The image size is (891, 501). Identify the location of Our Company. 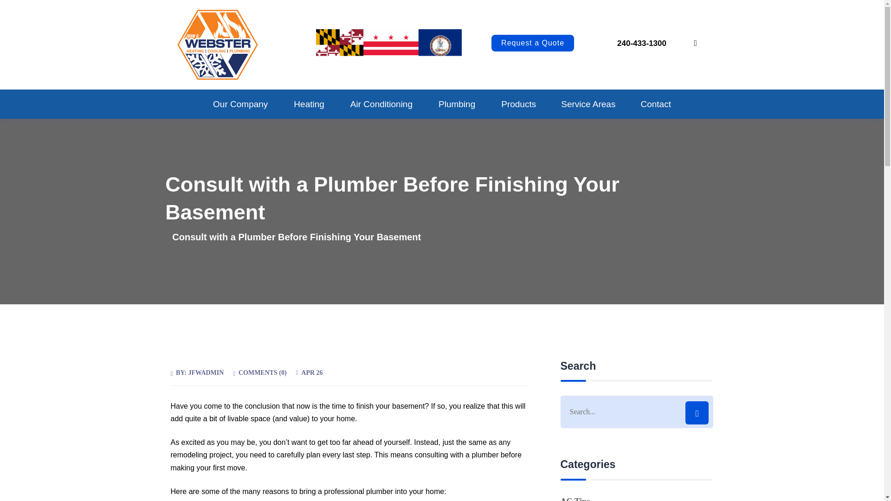
(240, 104).